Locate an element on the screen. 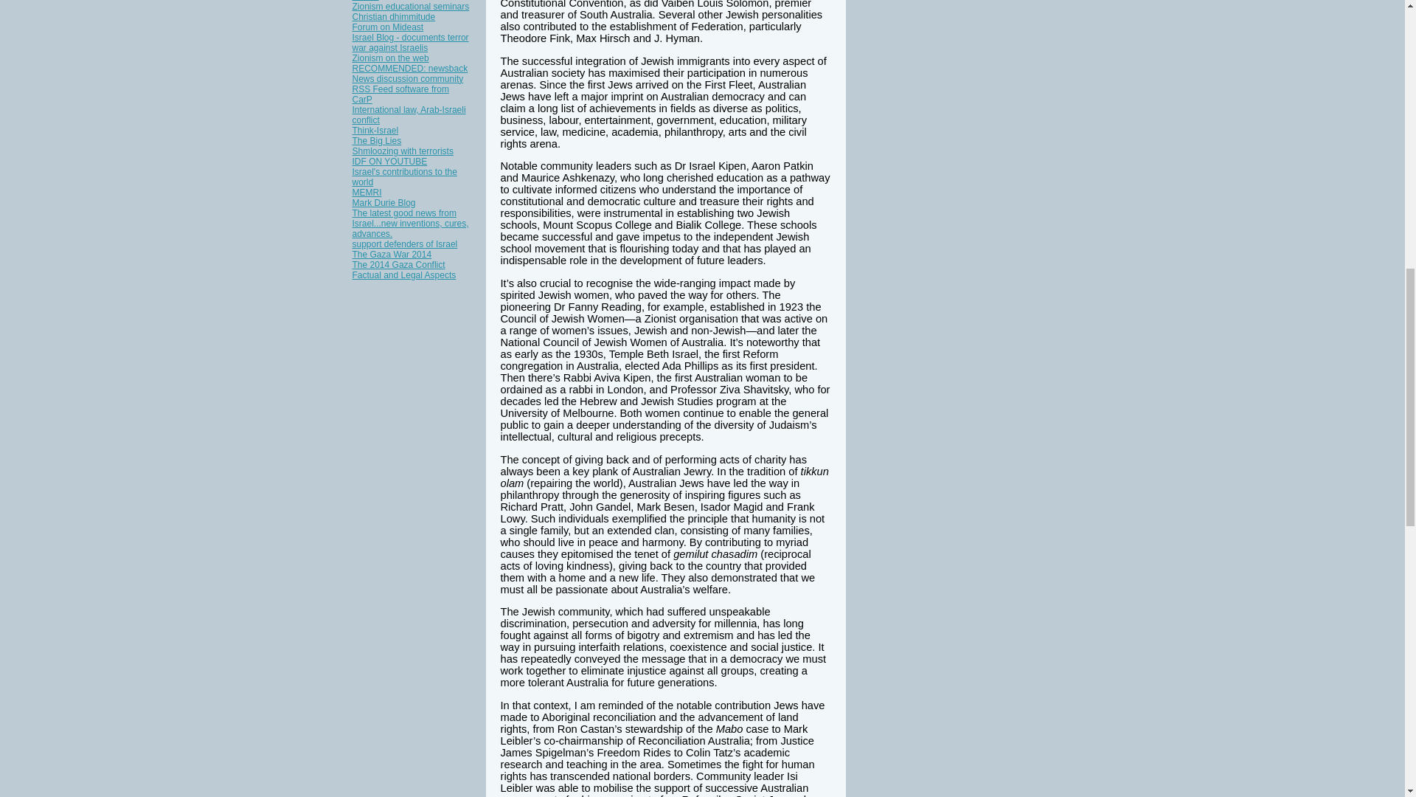  Shmloozing with terrorists is located at coordinates (403, 151).